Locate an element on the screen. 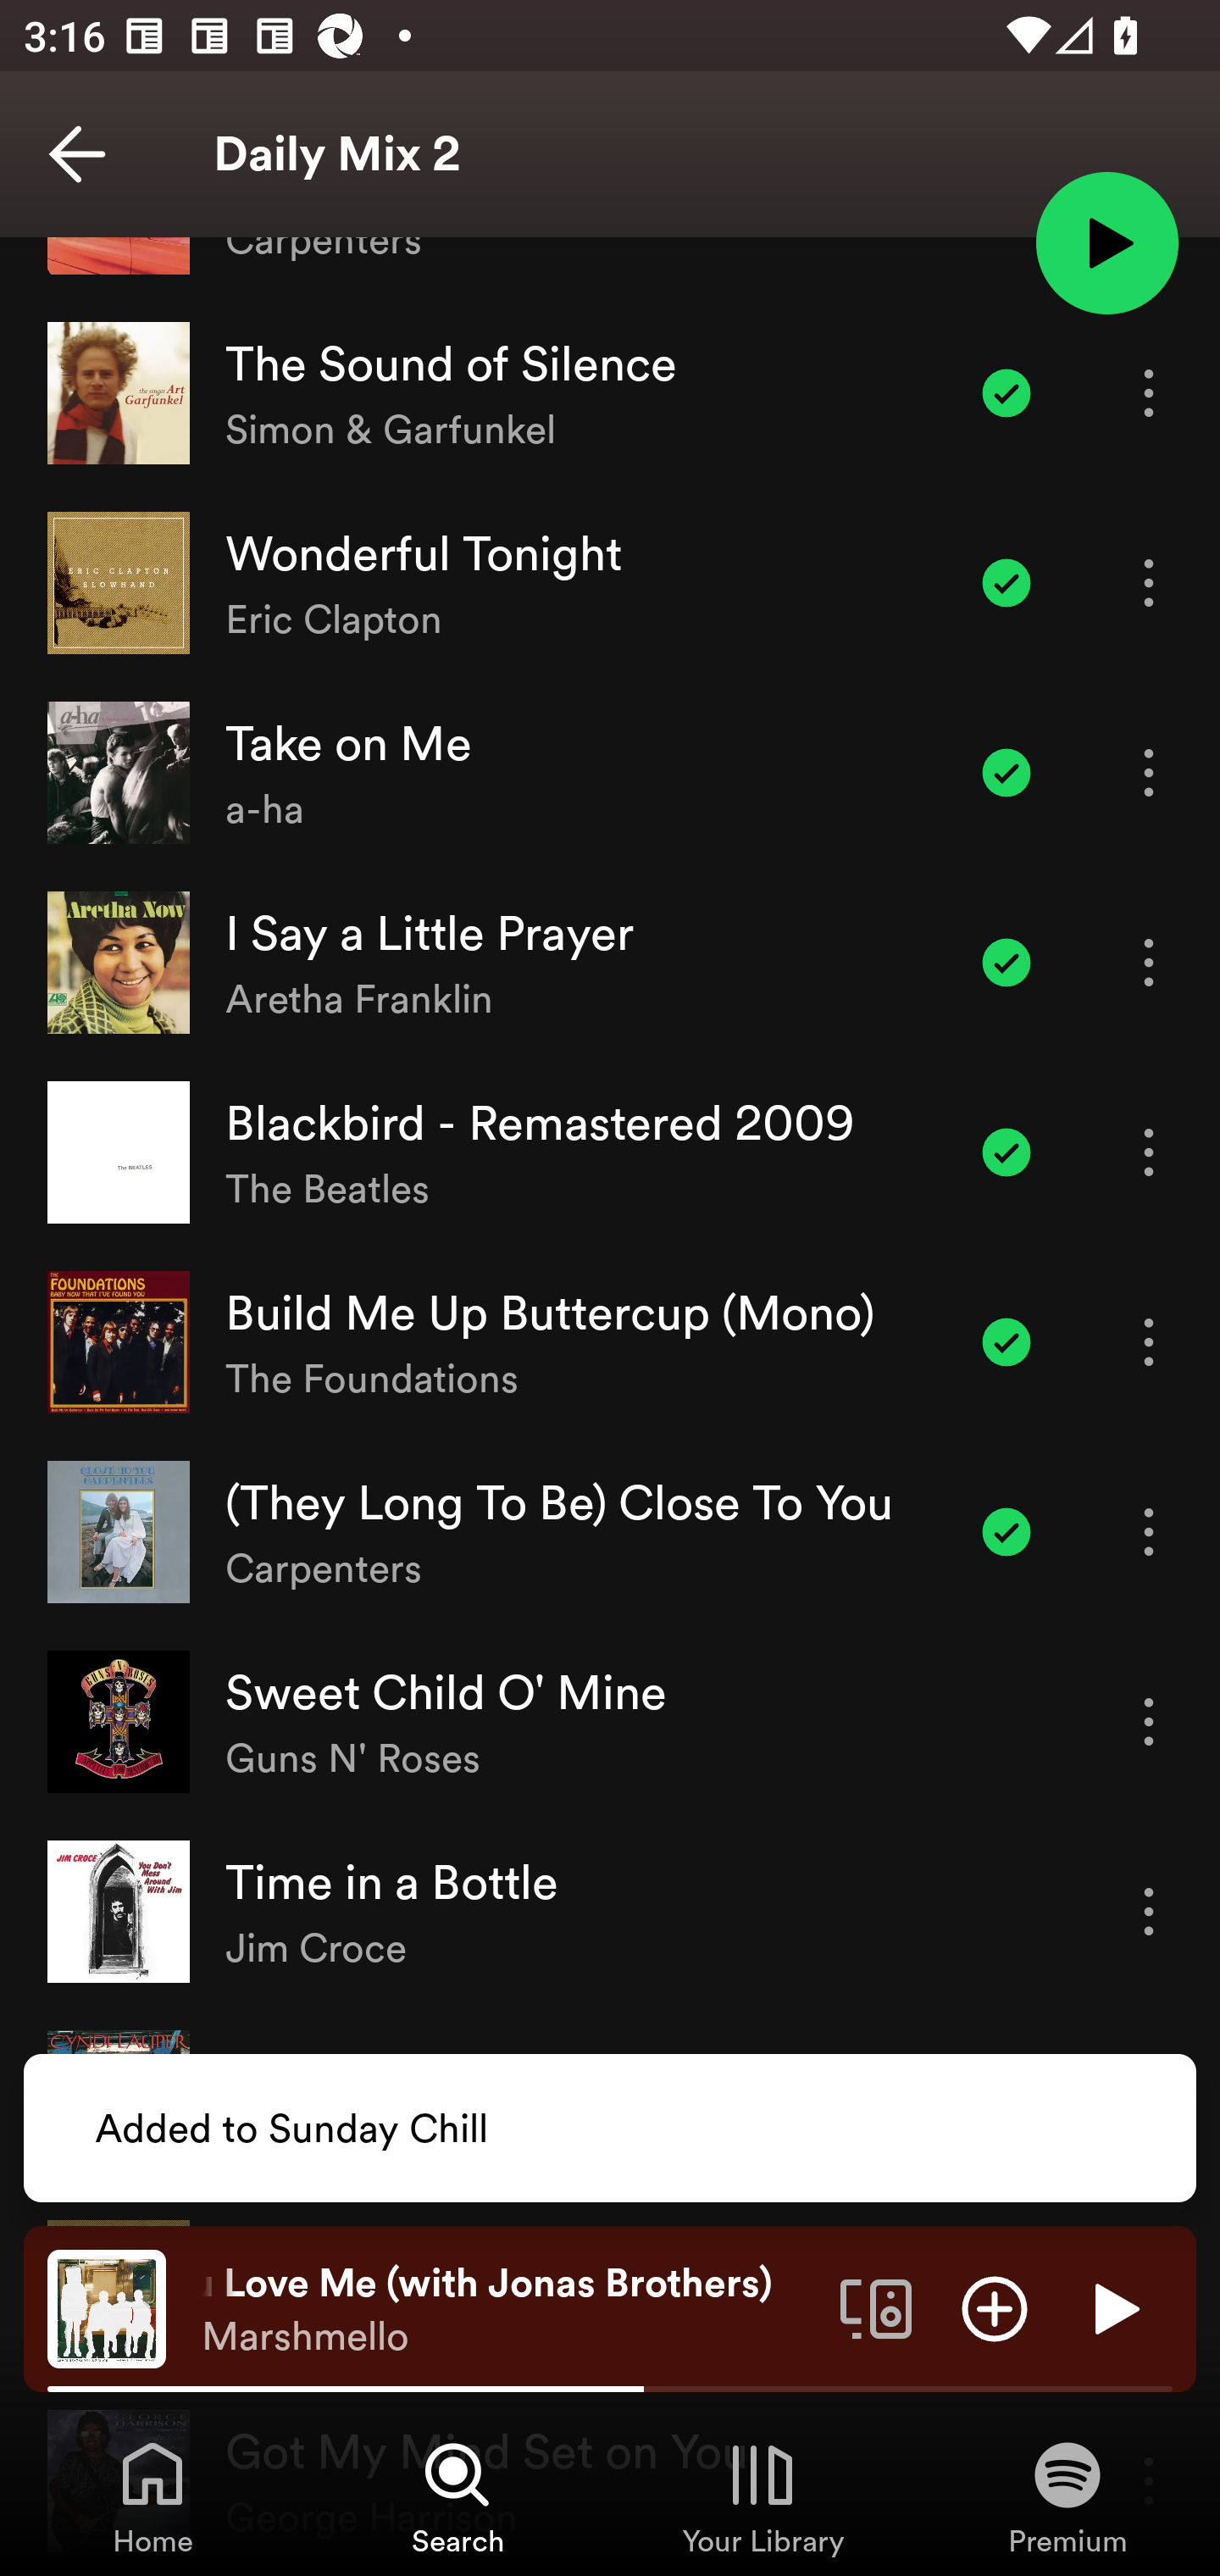 Image resolution: width=1220 pixels, height=2576 pixels. More options for song The Sound of Silence is located at coordinates (1149, 393).